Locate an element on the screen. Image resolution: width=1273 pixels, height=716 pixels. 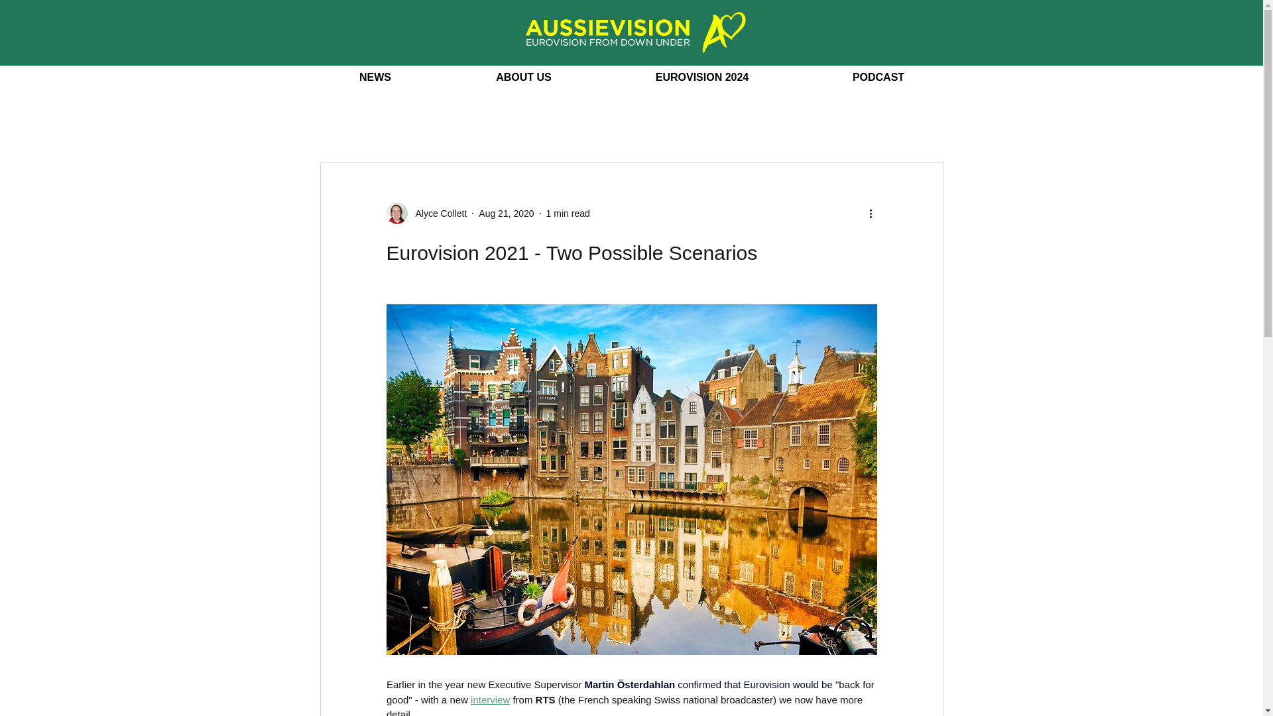
interview is located at coordinates (491, 699).